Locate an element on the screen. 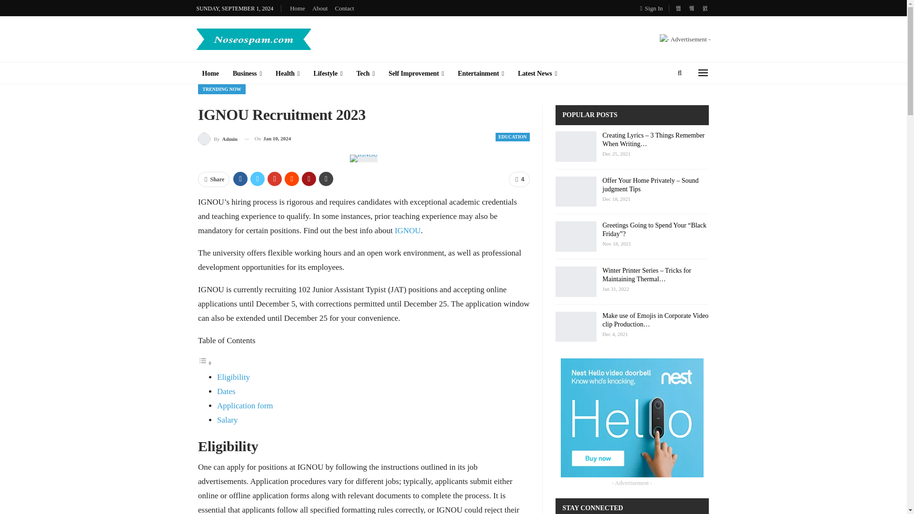  Home is located at coordinates (210, 73).